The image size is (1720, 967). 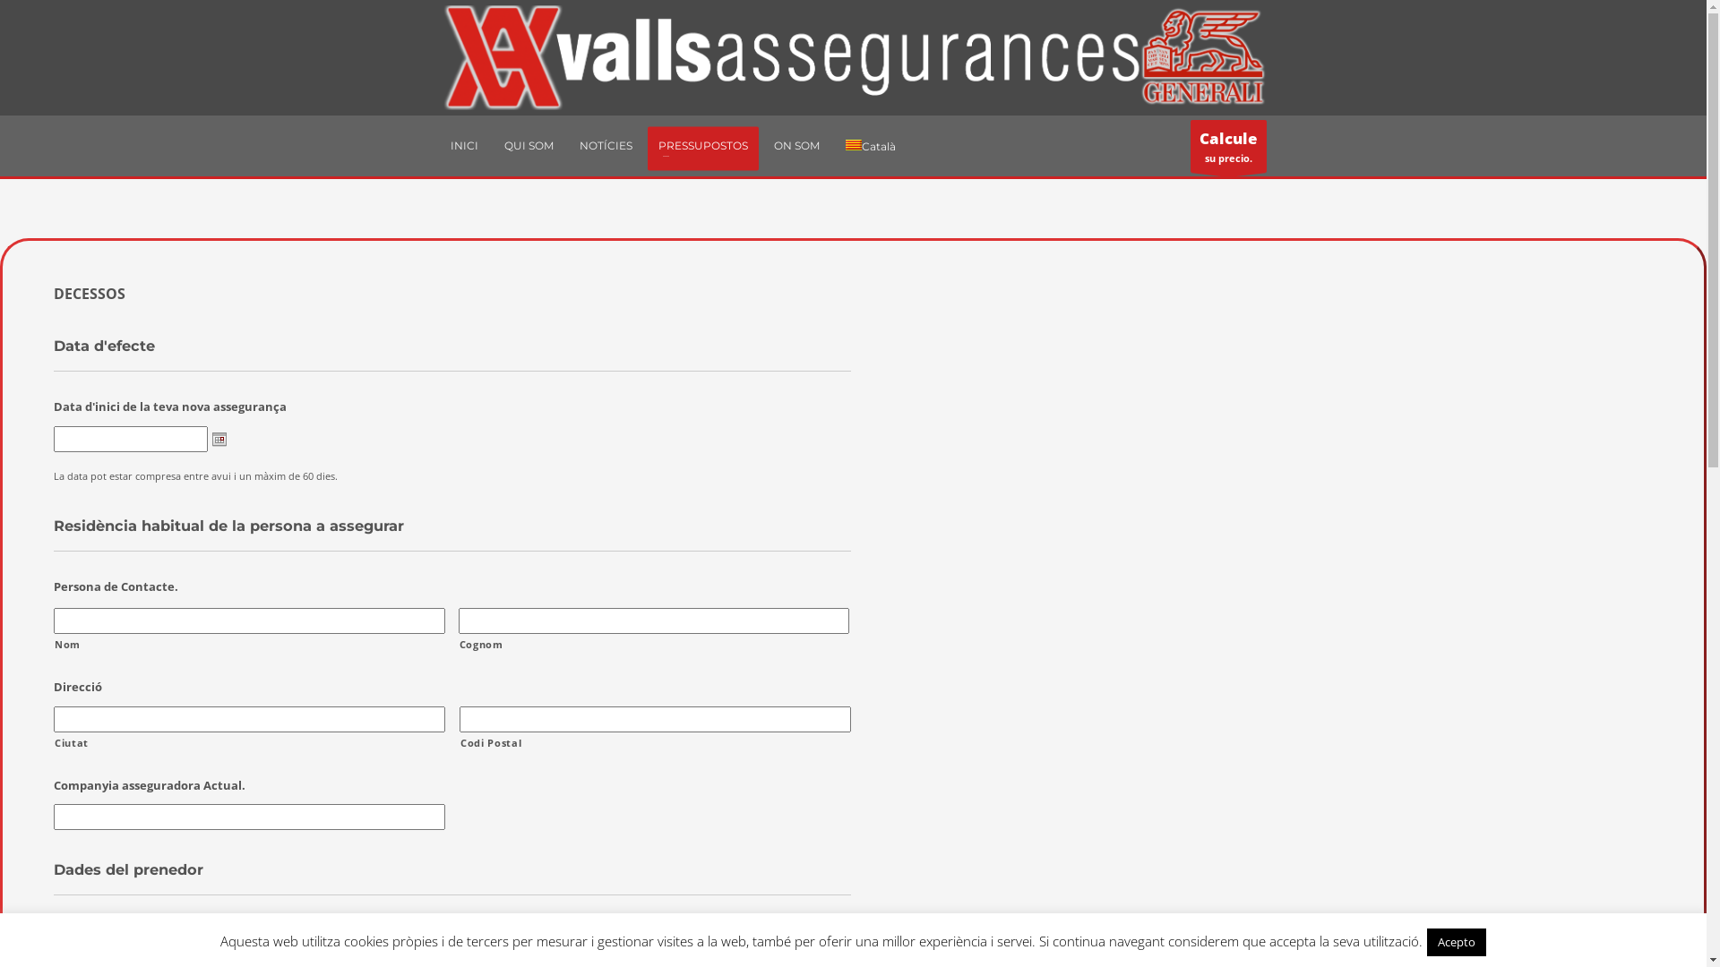 I want to click on QUI SOM, so click(x=529, y=146).